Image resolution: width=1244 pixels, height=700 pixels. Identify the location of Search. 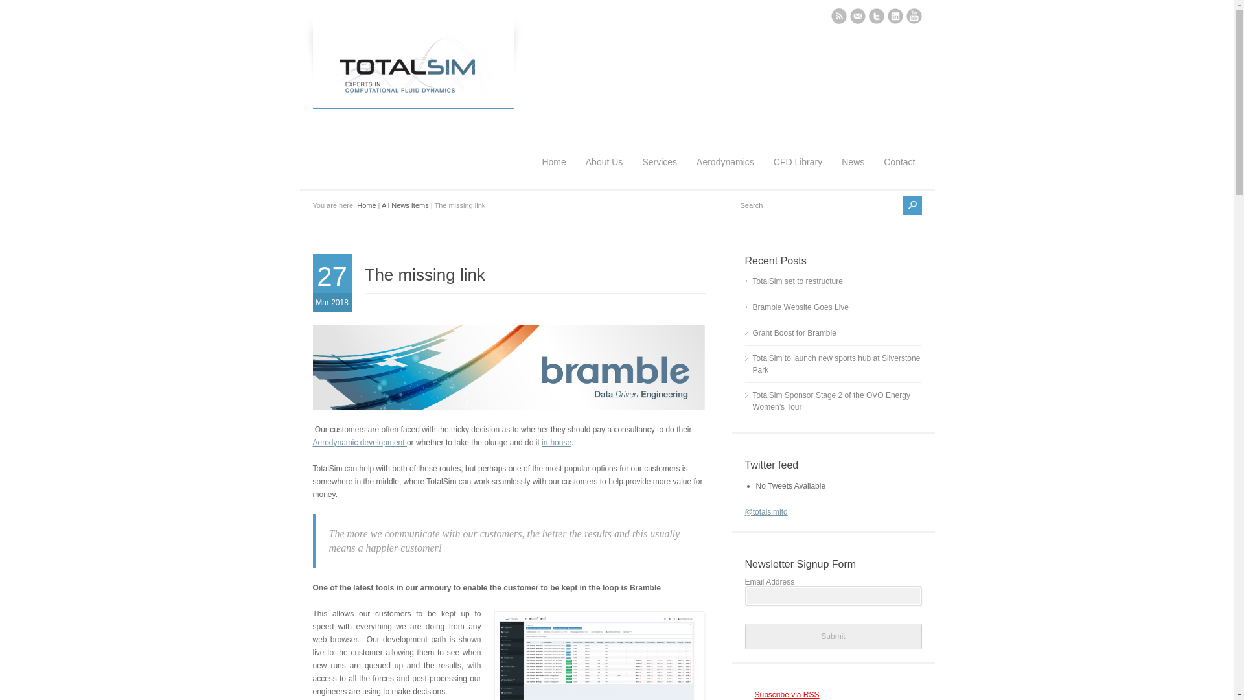
(818, 205).